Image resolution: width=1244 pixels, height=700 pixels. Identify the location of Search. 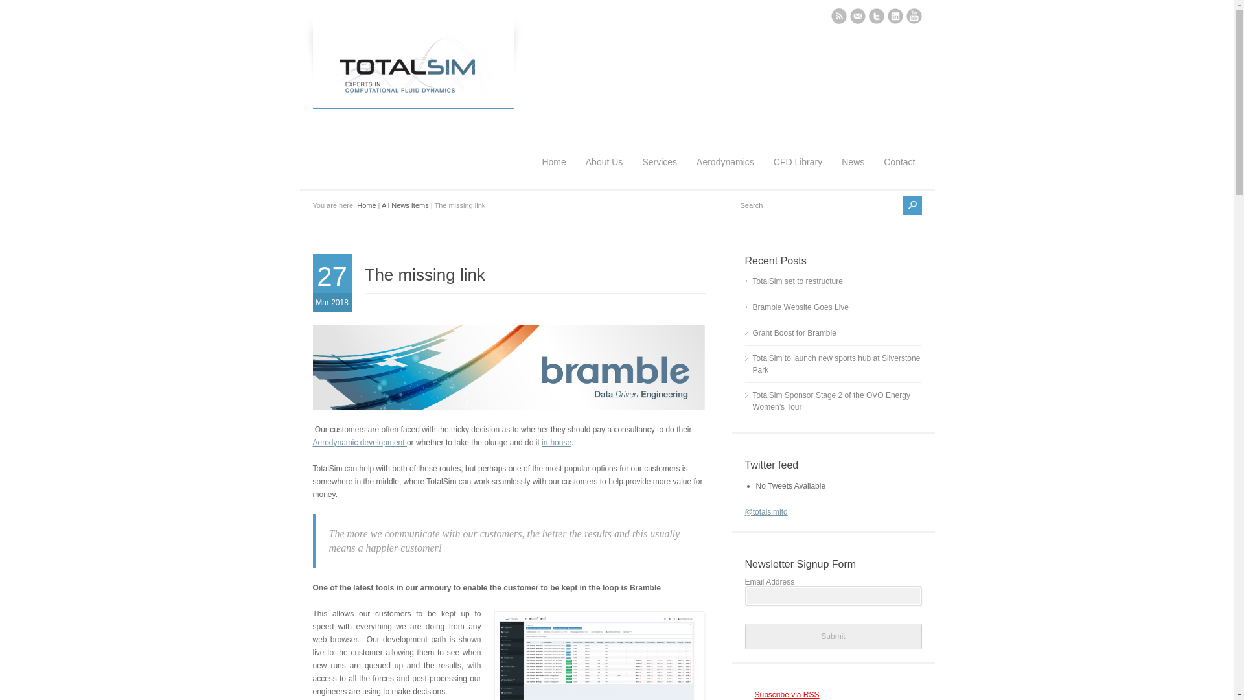
(818, 205).